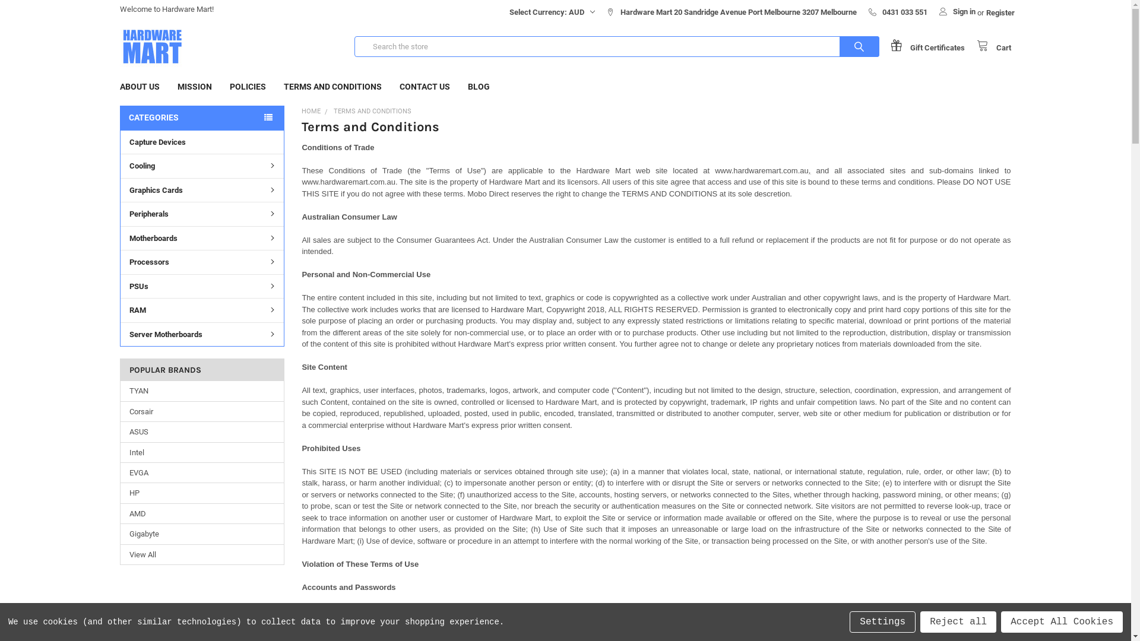 The width and height of the screenshot is (1140, 641). Describe the element at coordinates (140, 87) in the screenshot. I see `ABOUT US` at that location.